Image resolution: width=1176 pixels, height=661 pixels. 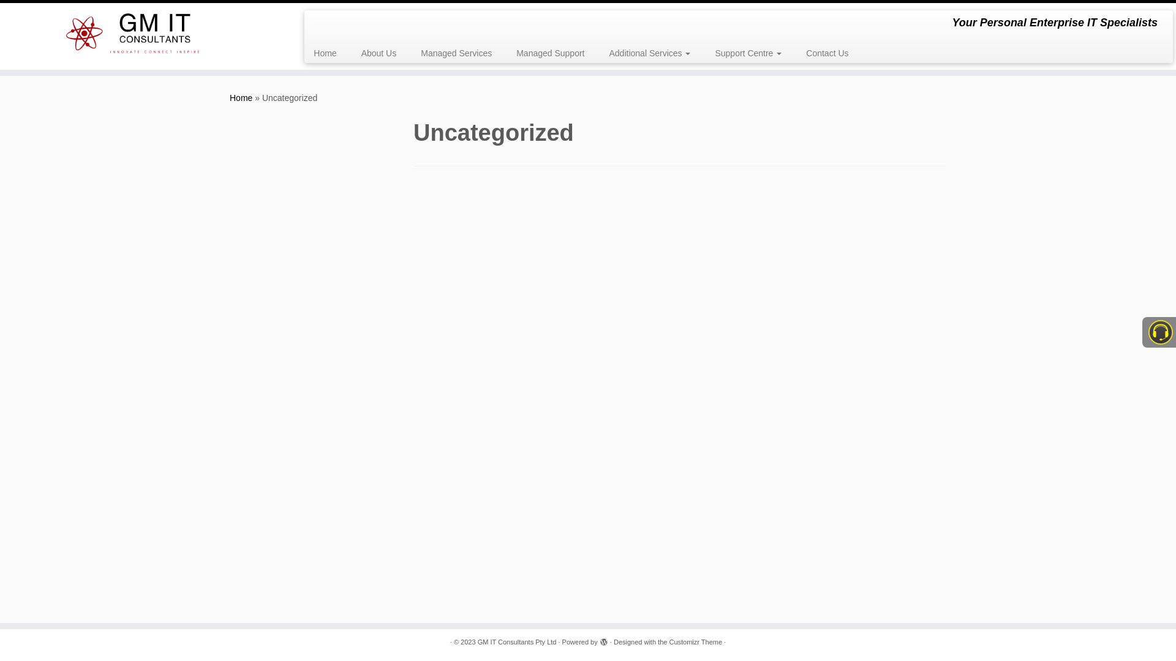 What do you see at coordinates (517, 643) in the screenshot?
I see `GM IT Consultants Pty Ltd` at bounding box center [517, 643].